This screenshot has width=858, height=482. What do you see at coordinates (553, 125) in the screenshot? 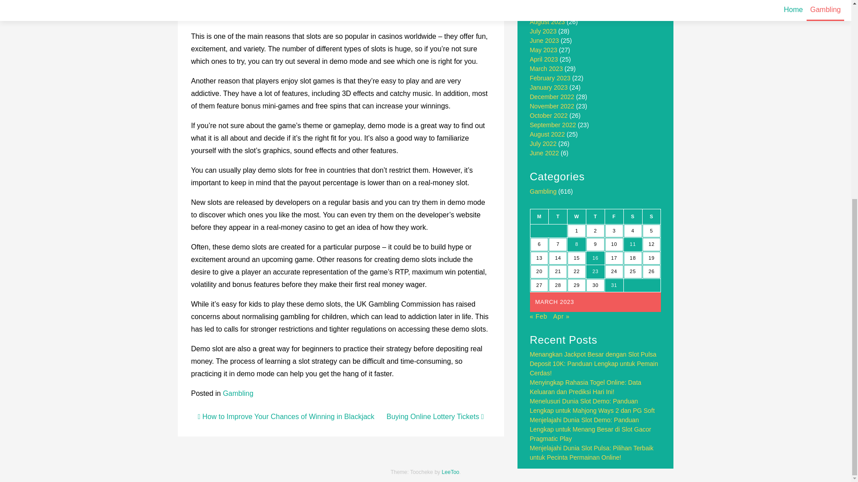
I see `September 2022` at bounding box center [553, 125].